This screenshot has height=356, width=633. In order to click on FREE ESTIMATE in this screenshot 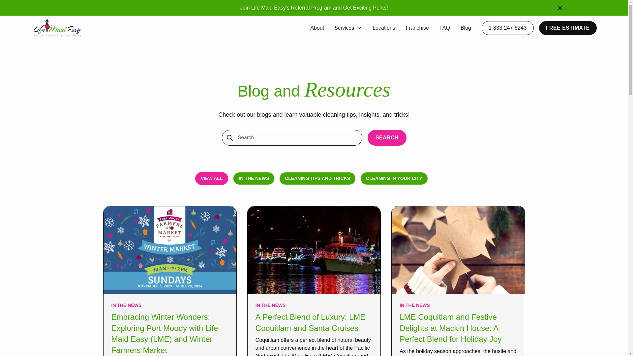, I will do `click(568, 28)`.